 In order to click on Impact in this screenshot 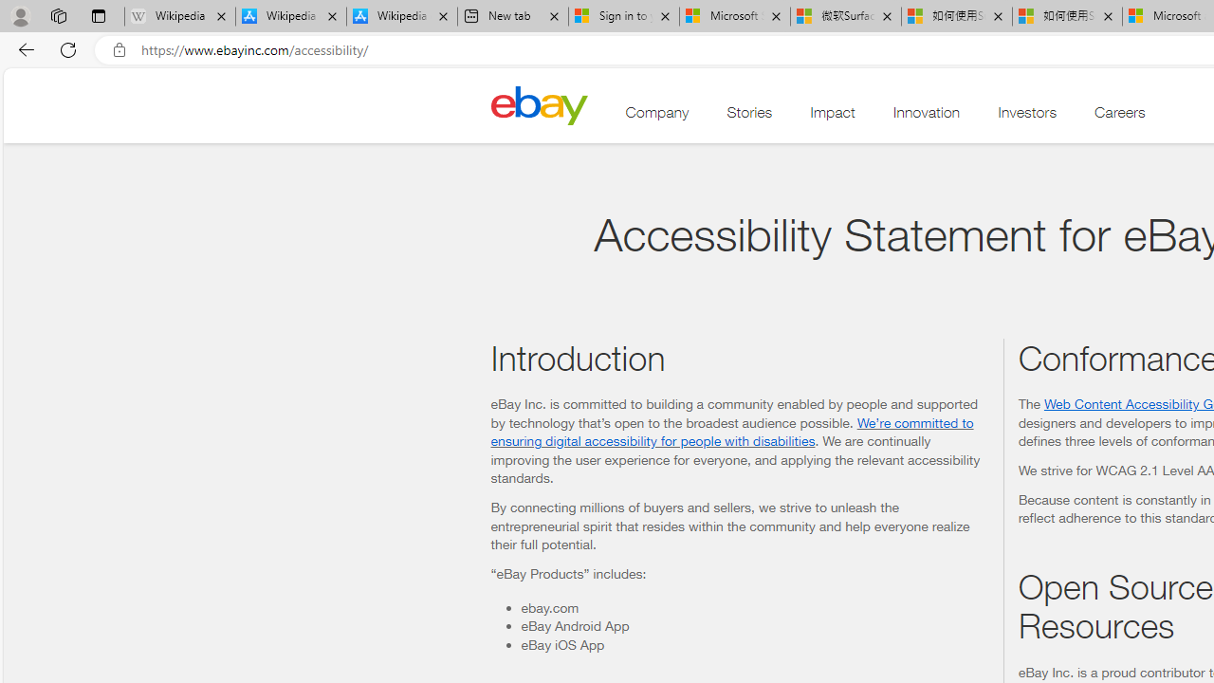, I will do `click(833, 117)`.